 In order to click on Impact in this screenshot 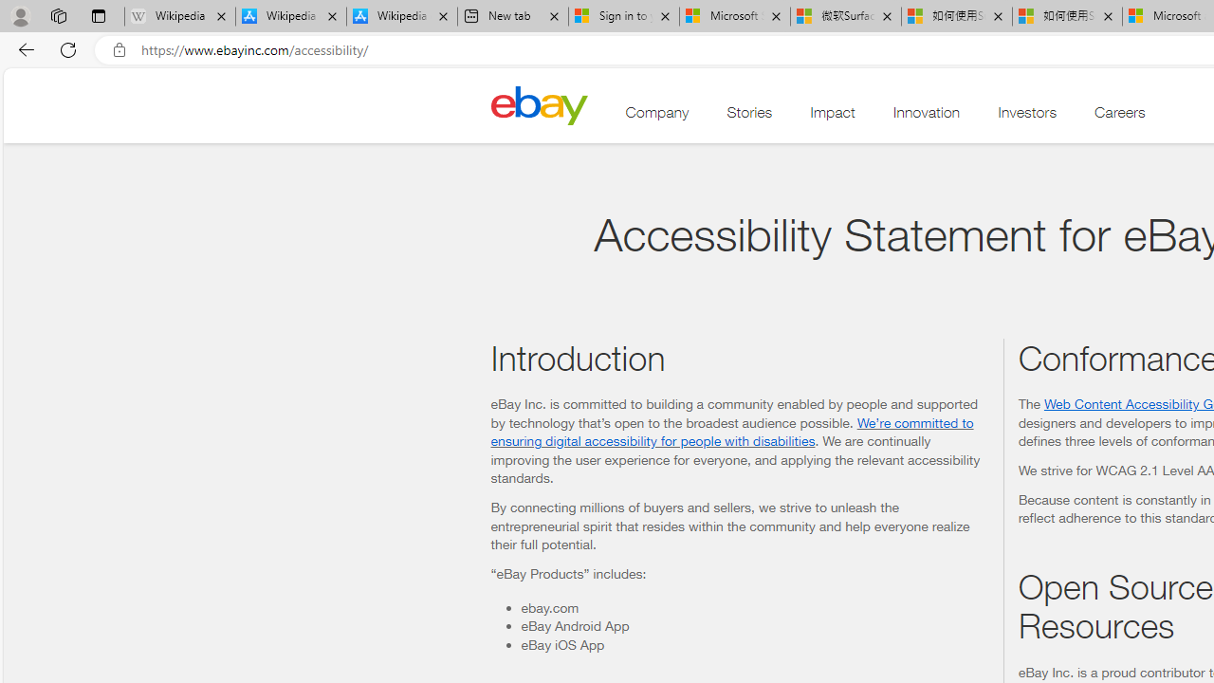, I will do `click(833, 117)`.